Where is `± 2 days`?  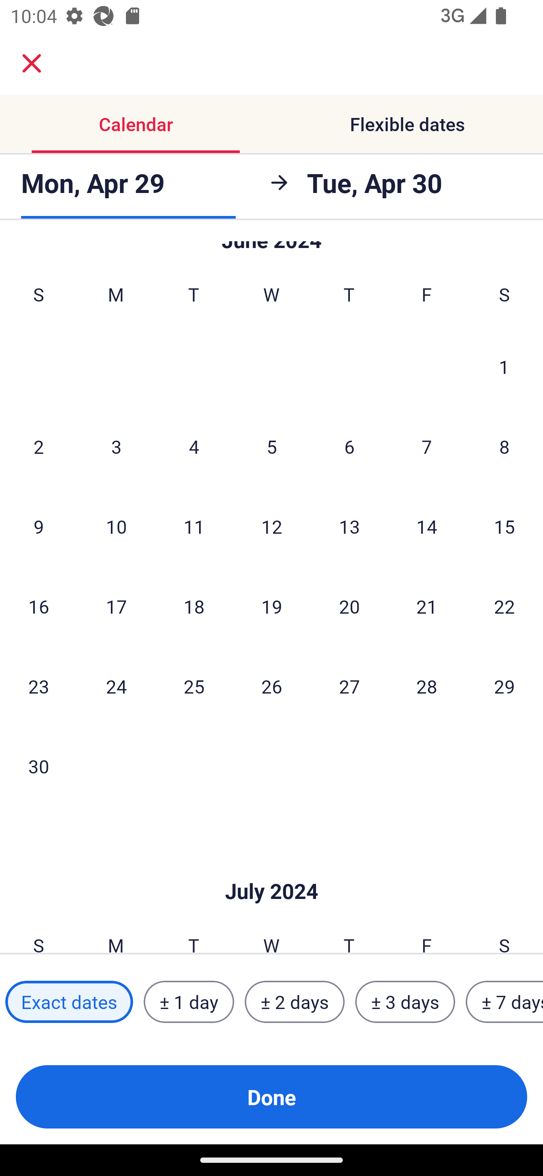
± 2 days is located at coordinates (295, 1002).